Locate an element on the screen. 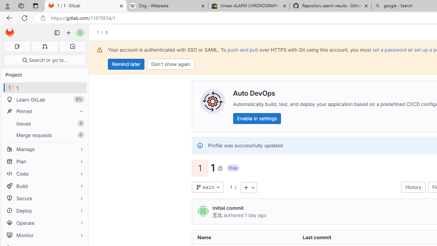 This screenshot has height=246, width=437. Don't show again is located at coordinates (171, 64).